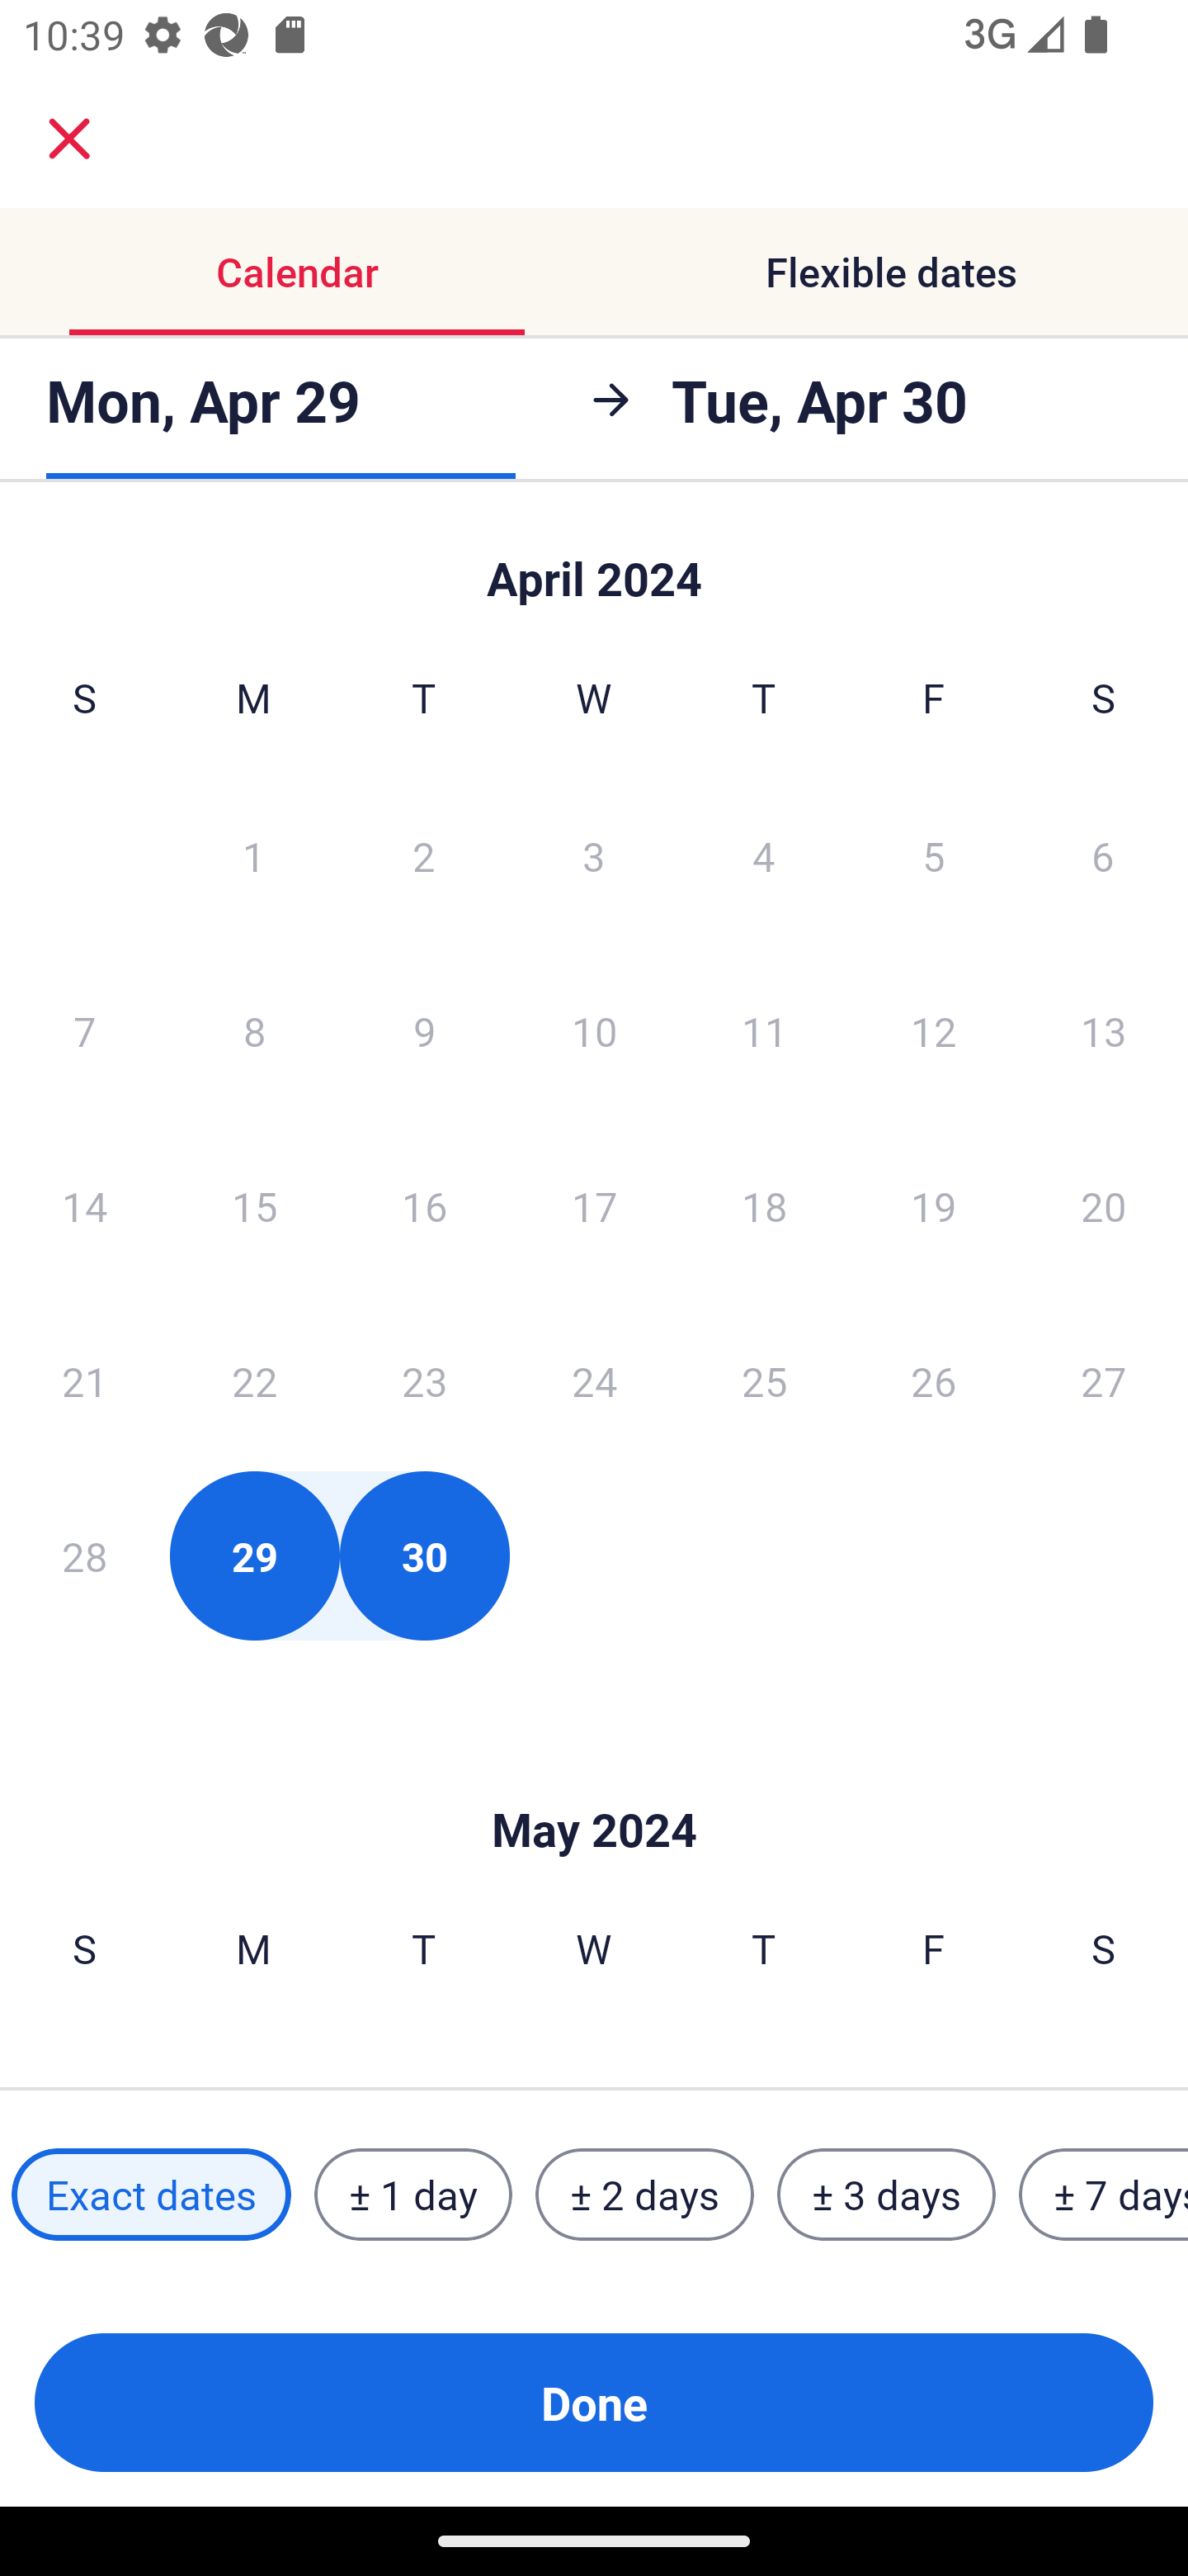 Image resolution: width=1188 pixels, height=2576 pixels. Describe the element at coordinates (594, 1780) in the screenshot. I see `Skip to Done` at that location.